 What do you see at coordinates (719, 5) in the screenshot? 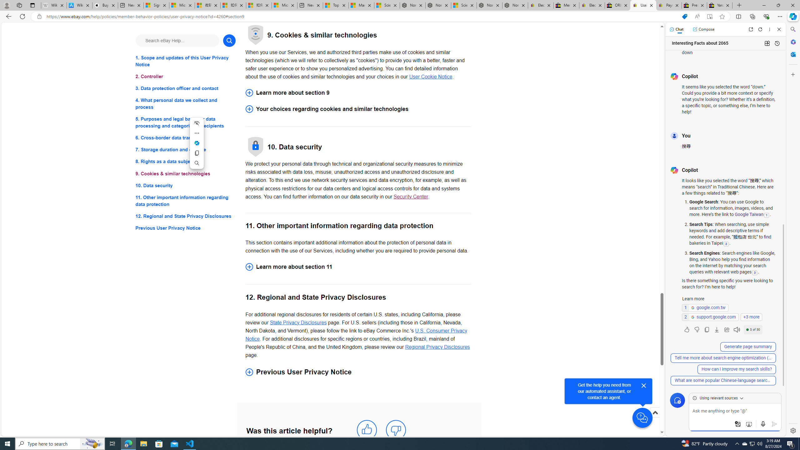
I see `Yard, Garden & Outdoor Living` at bounding box center [719, 5].